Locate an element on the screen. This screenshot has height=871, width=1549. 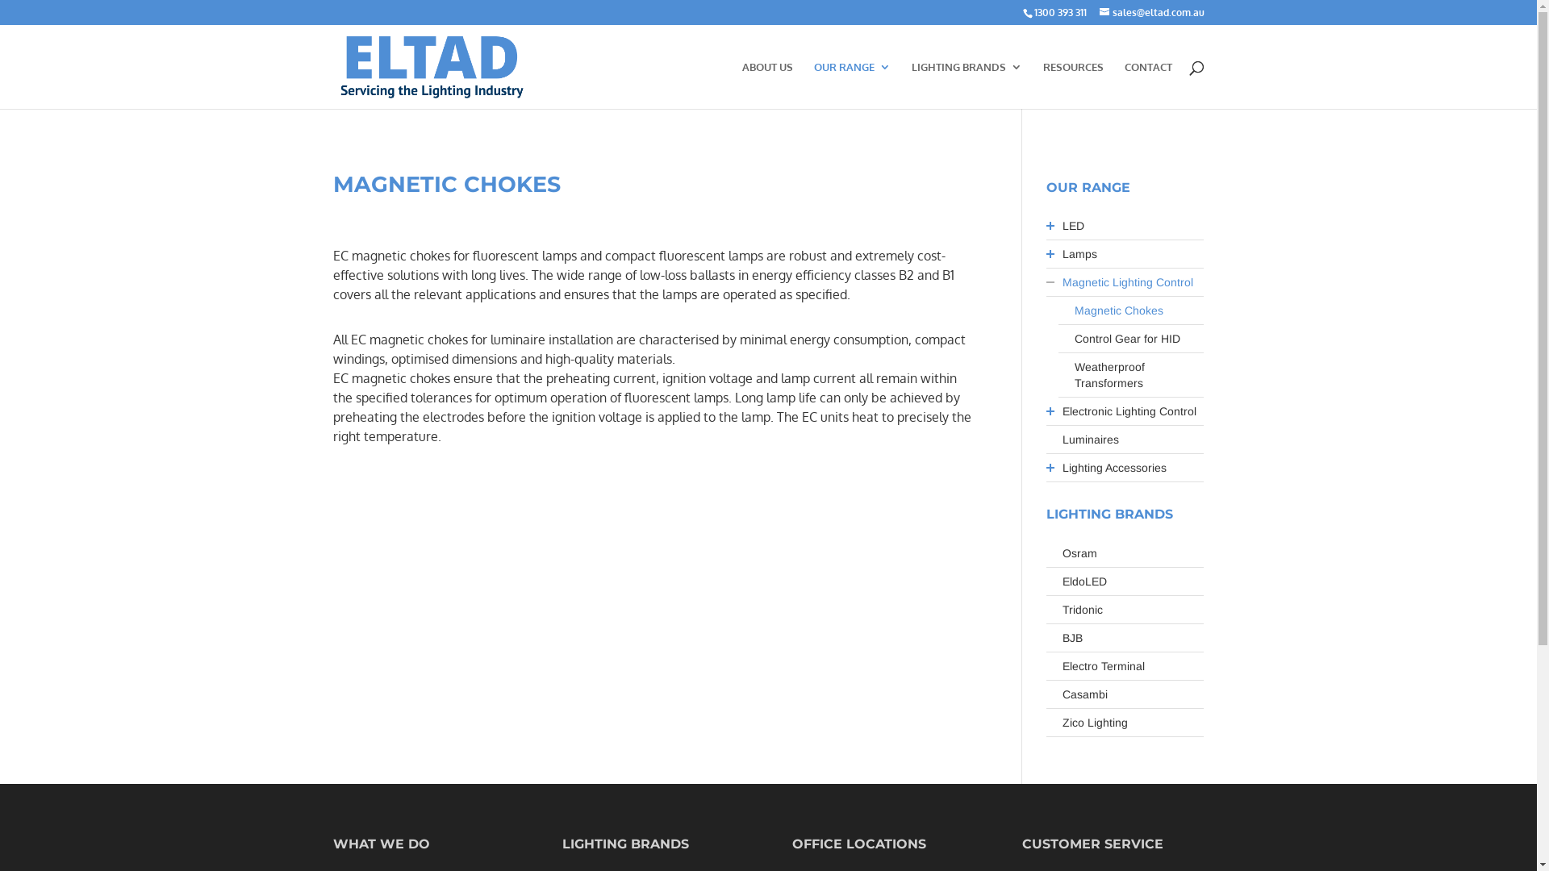
BJB is located at coordinates (1133, 638).